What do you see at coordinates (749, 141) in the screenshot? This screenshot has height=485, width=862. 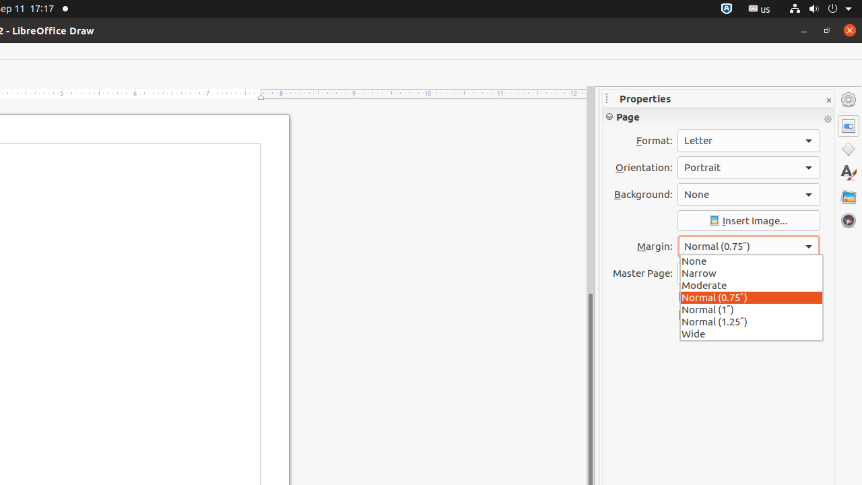 I see `Format:` at bounding box center [749, 141].